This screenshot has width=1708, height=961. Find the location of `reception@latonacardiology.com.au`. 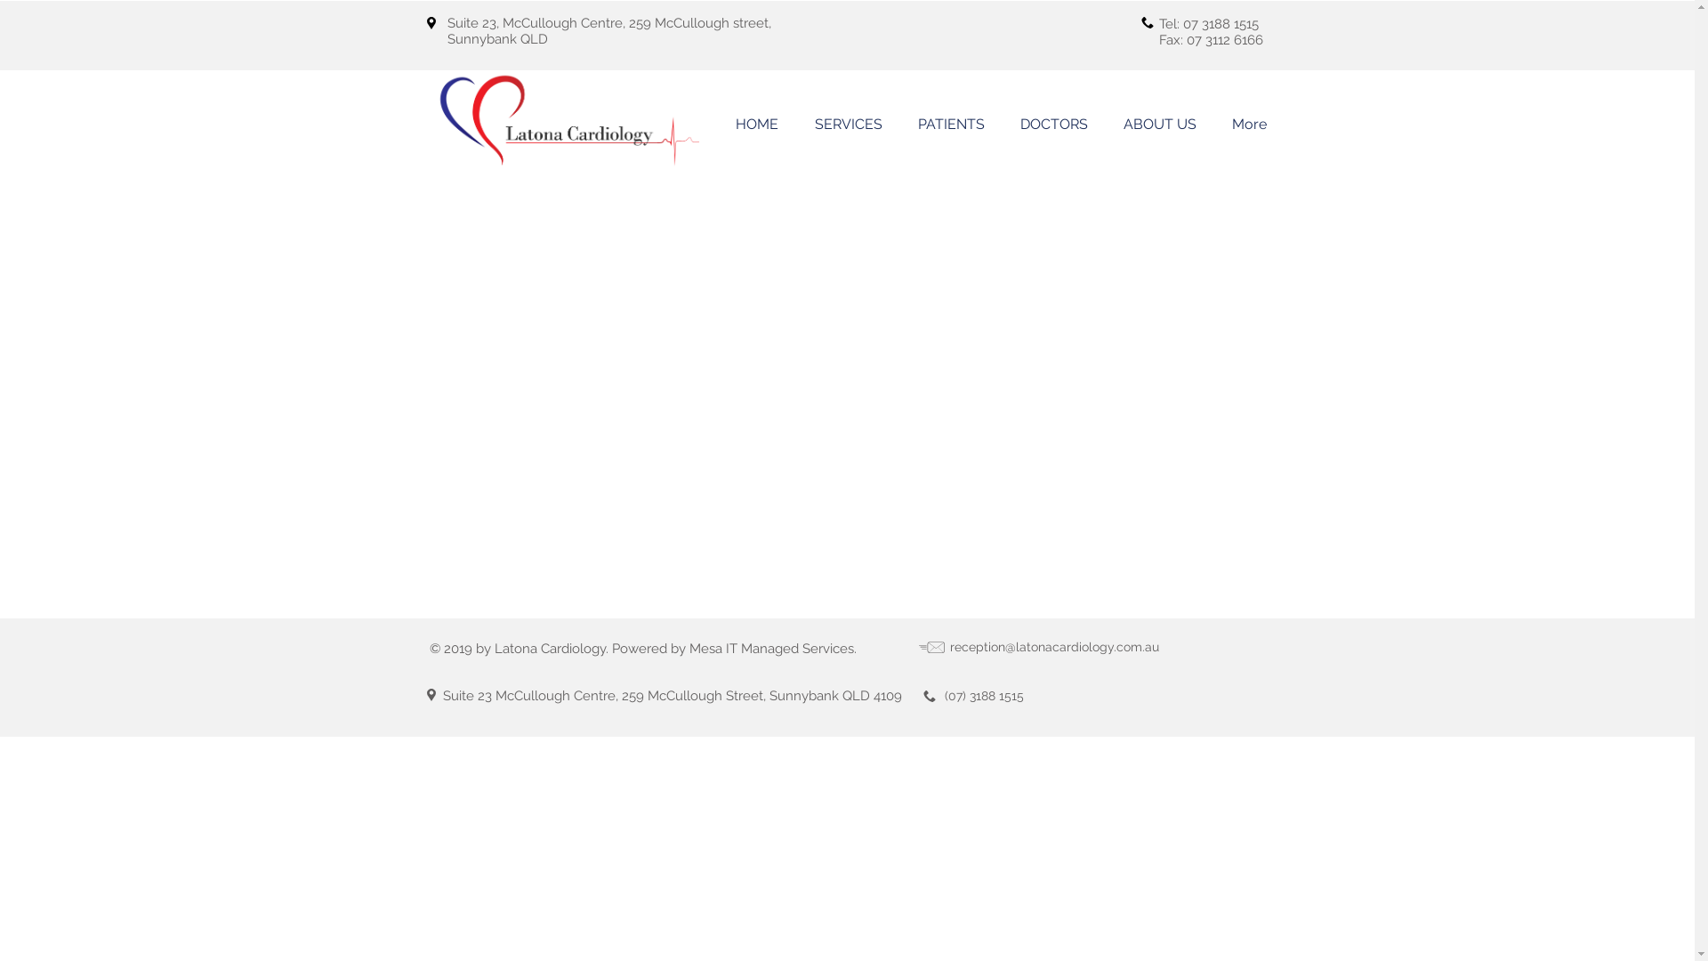

reception@latonacardiology.com.au is located at coordinates (1055, 647).